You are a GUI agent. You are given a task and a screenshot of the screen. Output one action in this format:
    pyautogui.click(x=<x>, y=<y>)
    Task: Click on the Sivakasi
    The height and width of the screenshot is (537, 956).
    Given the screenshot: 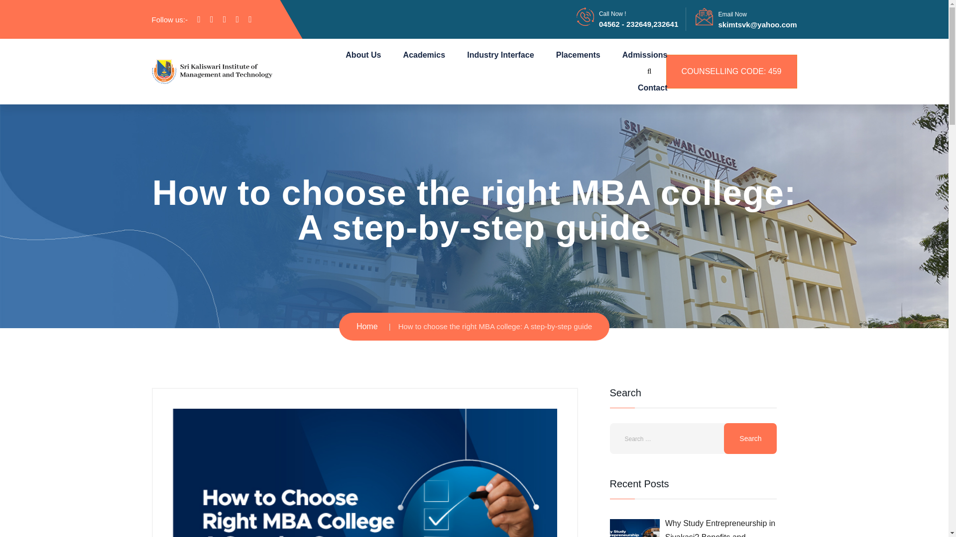 What is the action you would take?
    pyautogui.click(x=211, y=71)
    